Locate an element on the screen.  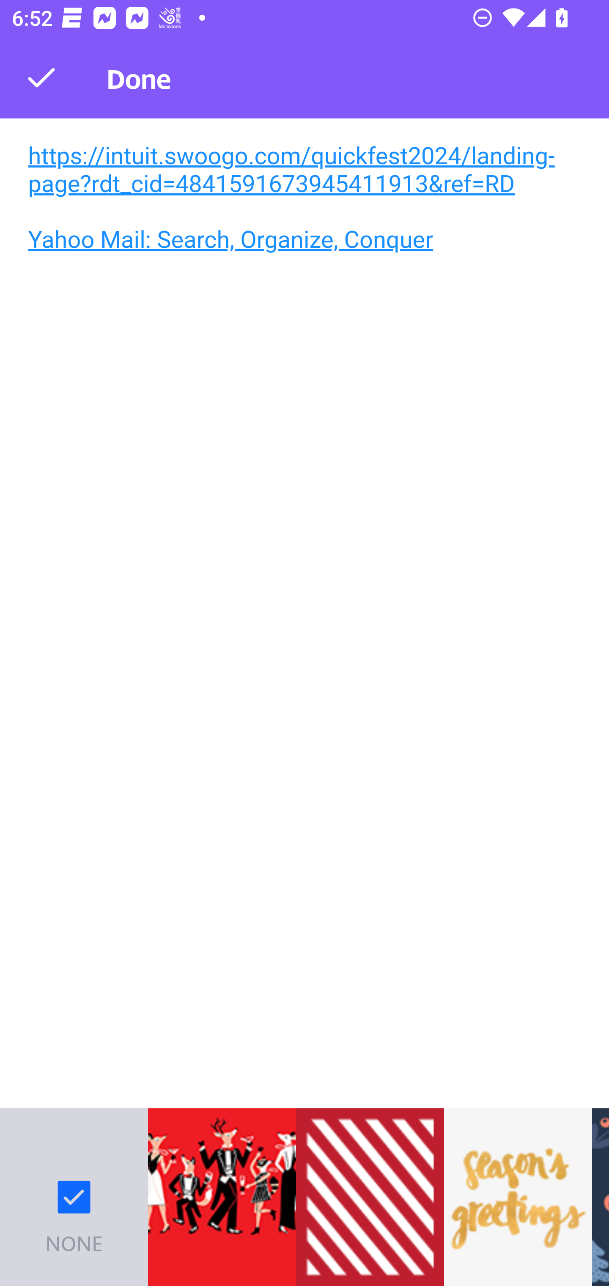
Done selecting stationery theme is located at coordinates (41, 77).